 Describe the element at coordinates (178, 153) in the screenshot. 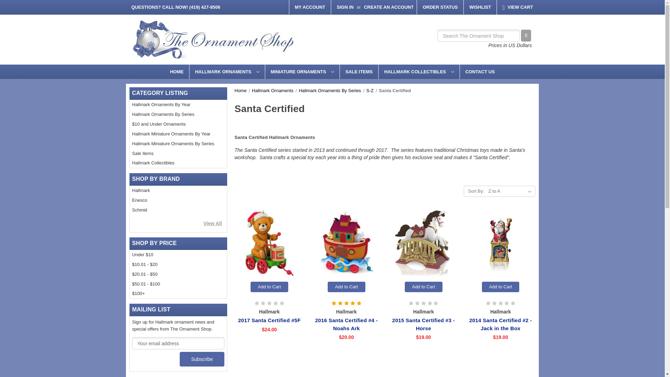

I see `Sale Items` at that location.